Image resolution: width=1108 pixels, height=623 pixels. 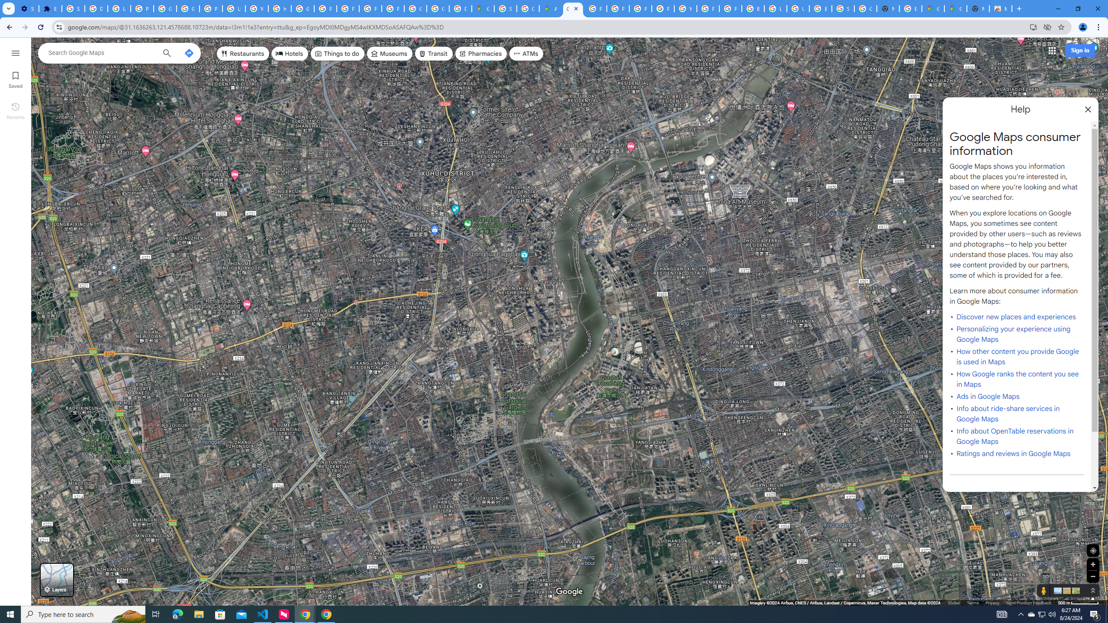 What do you see at coordinates (16, 52) in the screenshot?
I see `Menu` at bounding box center [16, 52].